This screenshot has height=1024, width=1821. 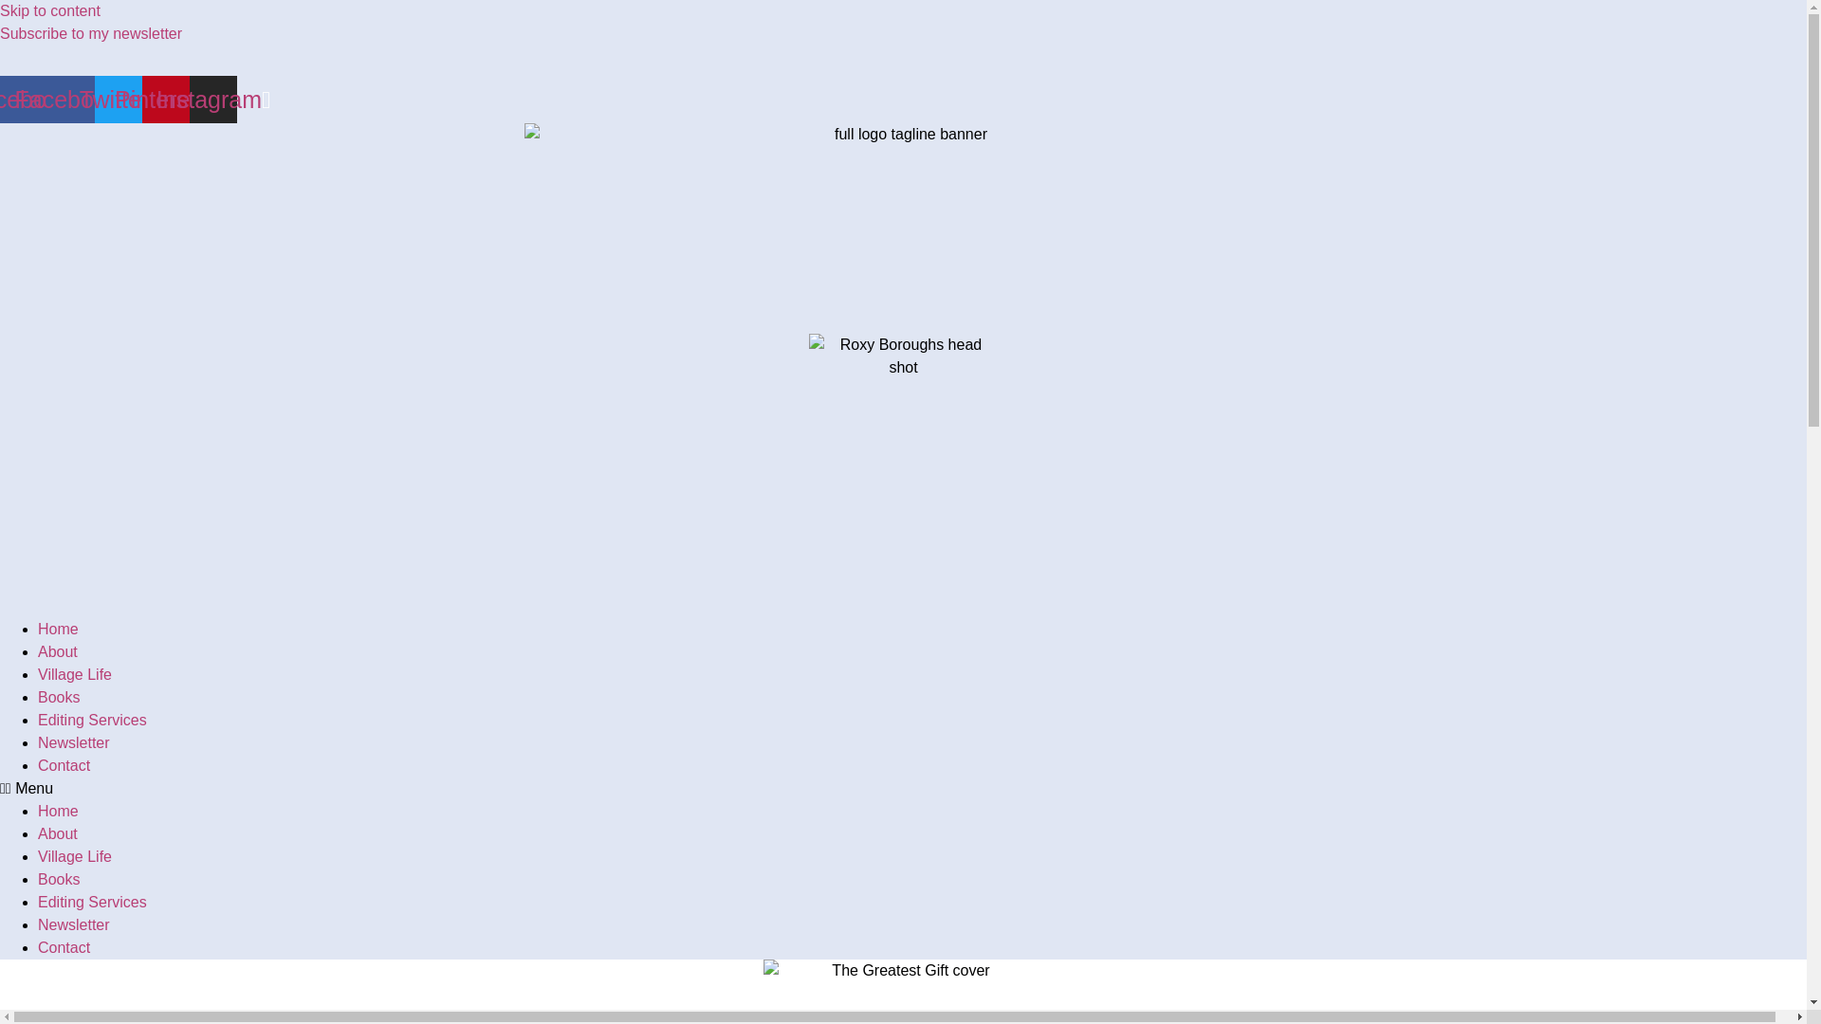 What do you see at coordinates (165, 99) in the screenshot?
I see `Pinterest` at bounding box center [165, 99].